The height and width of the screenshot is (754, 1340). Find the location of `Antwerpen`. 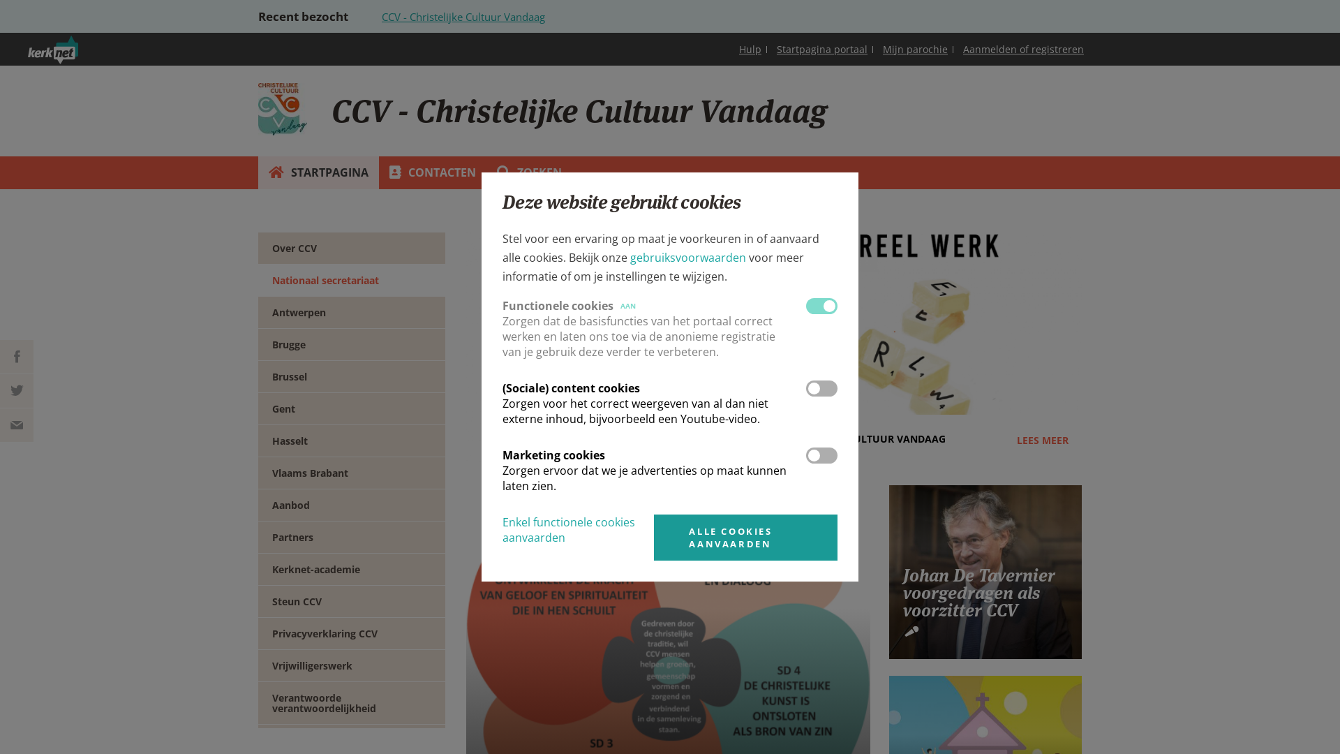

Antwerpen is located at coordinates (352, 313).